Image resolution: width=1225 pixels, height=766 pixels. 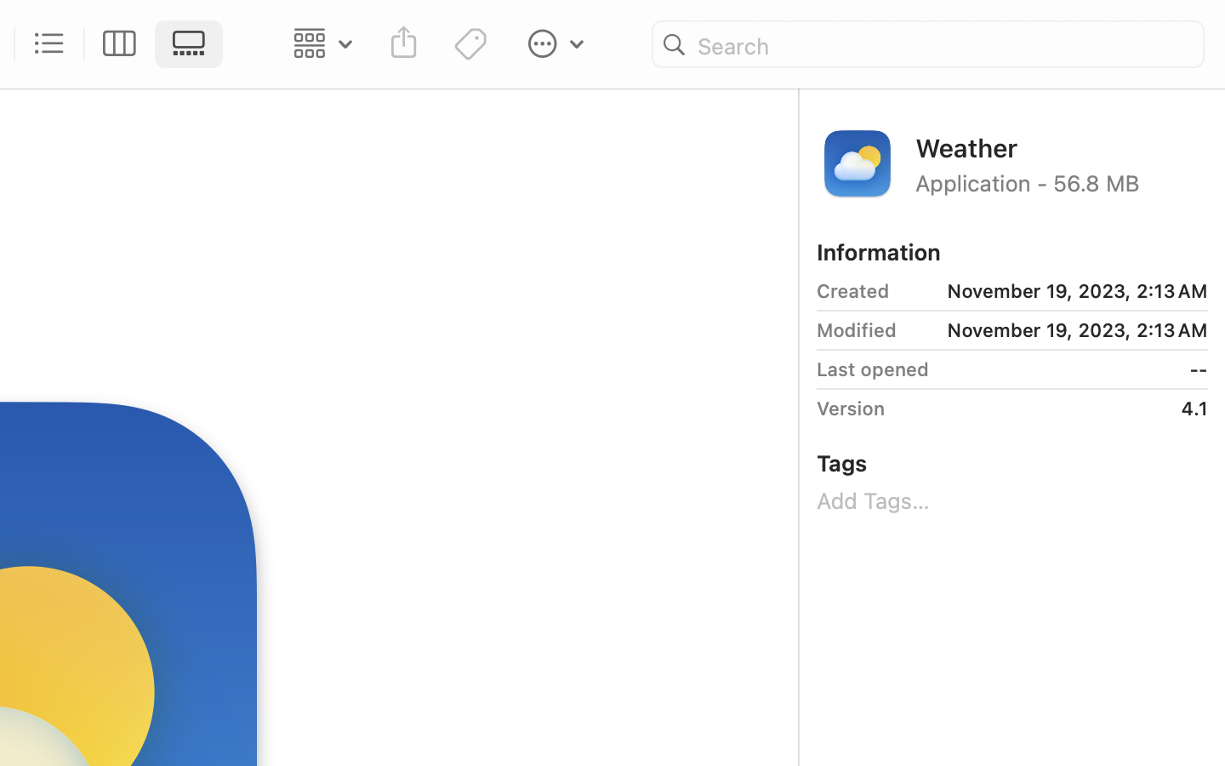 What do you see at coordinates (120, 44) in the screenshot?
I see `0` at bounding box center [120, 44].